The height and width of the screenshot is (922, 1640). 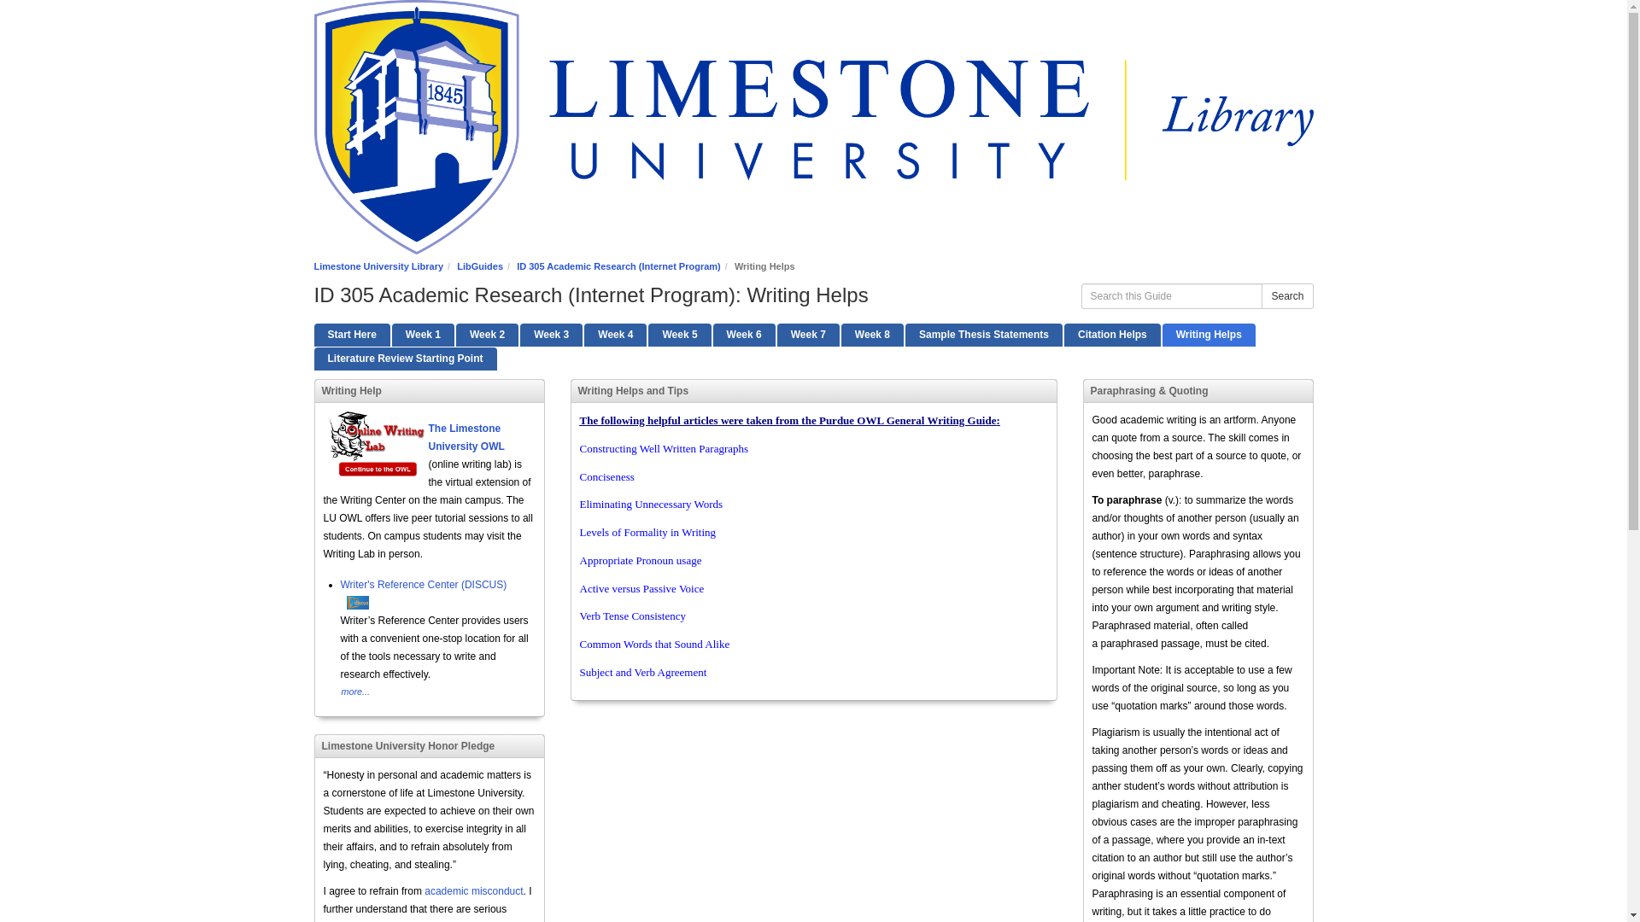 I want to click on Citation Helps, so click(x=1112, y=335).